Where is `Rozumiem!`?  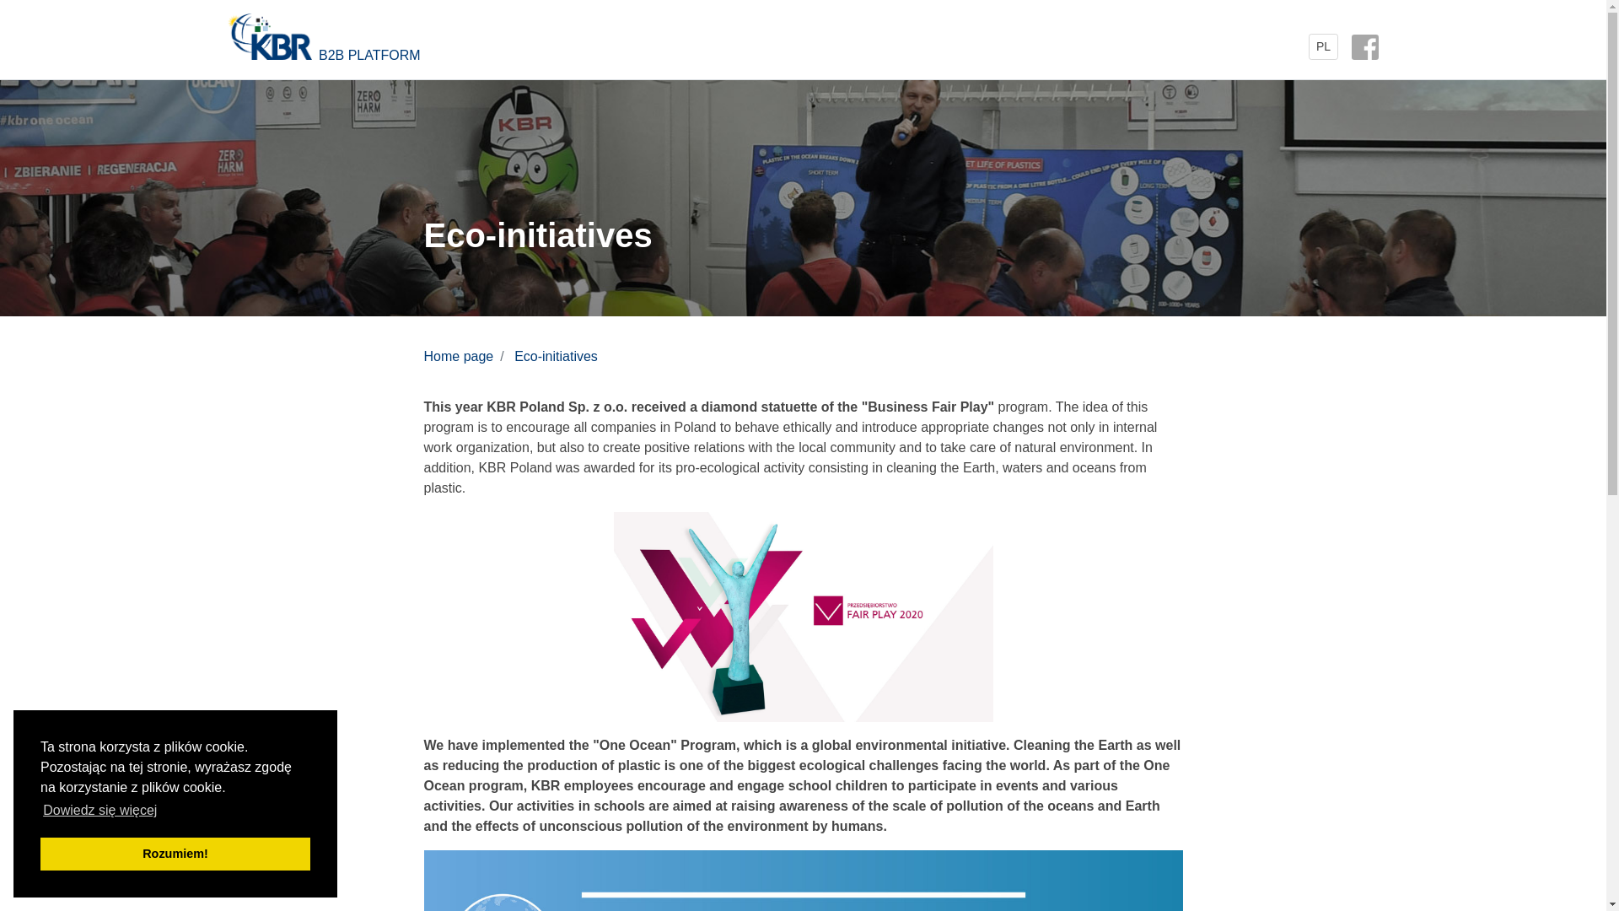 Rozumiem! is located at coordinates (175, 854).